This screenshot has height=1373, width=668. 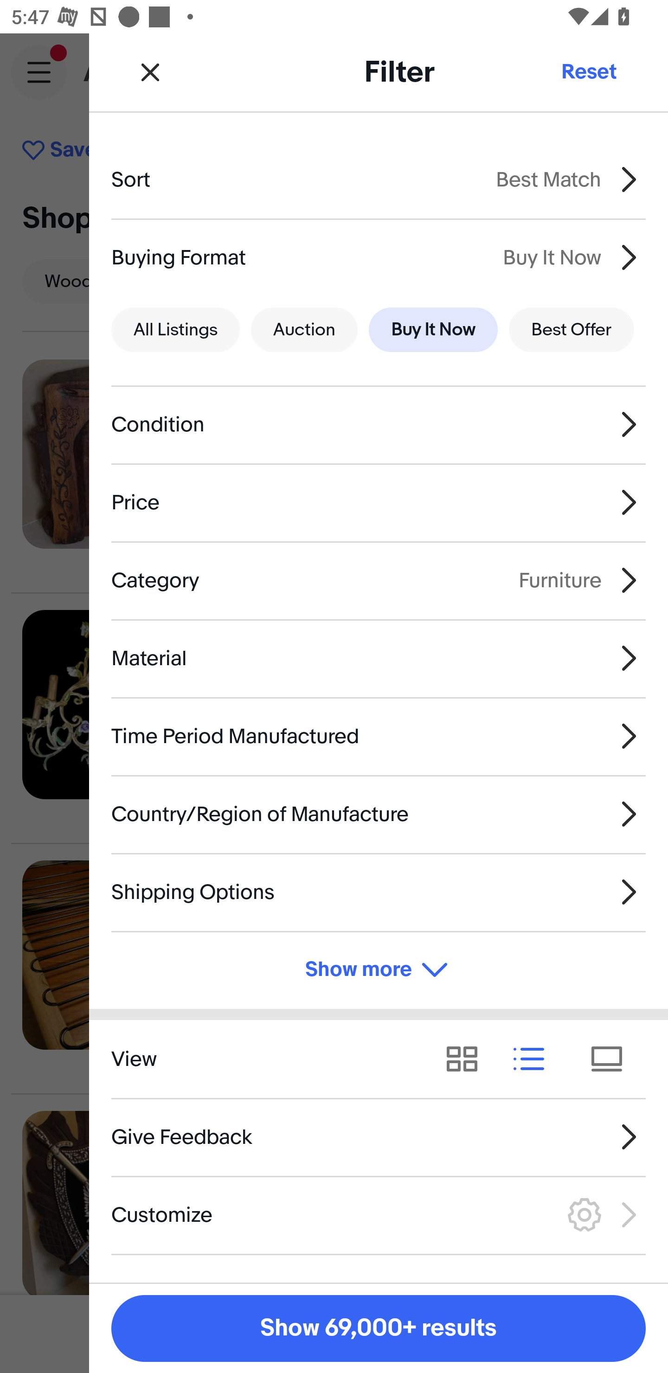 What do you see at coordinates (588, 71) in the screenshot?
I see `Reset` at bounding box center [588, 71].